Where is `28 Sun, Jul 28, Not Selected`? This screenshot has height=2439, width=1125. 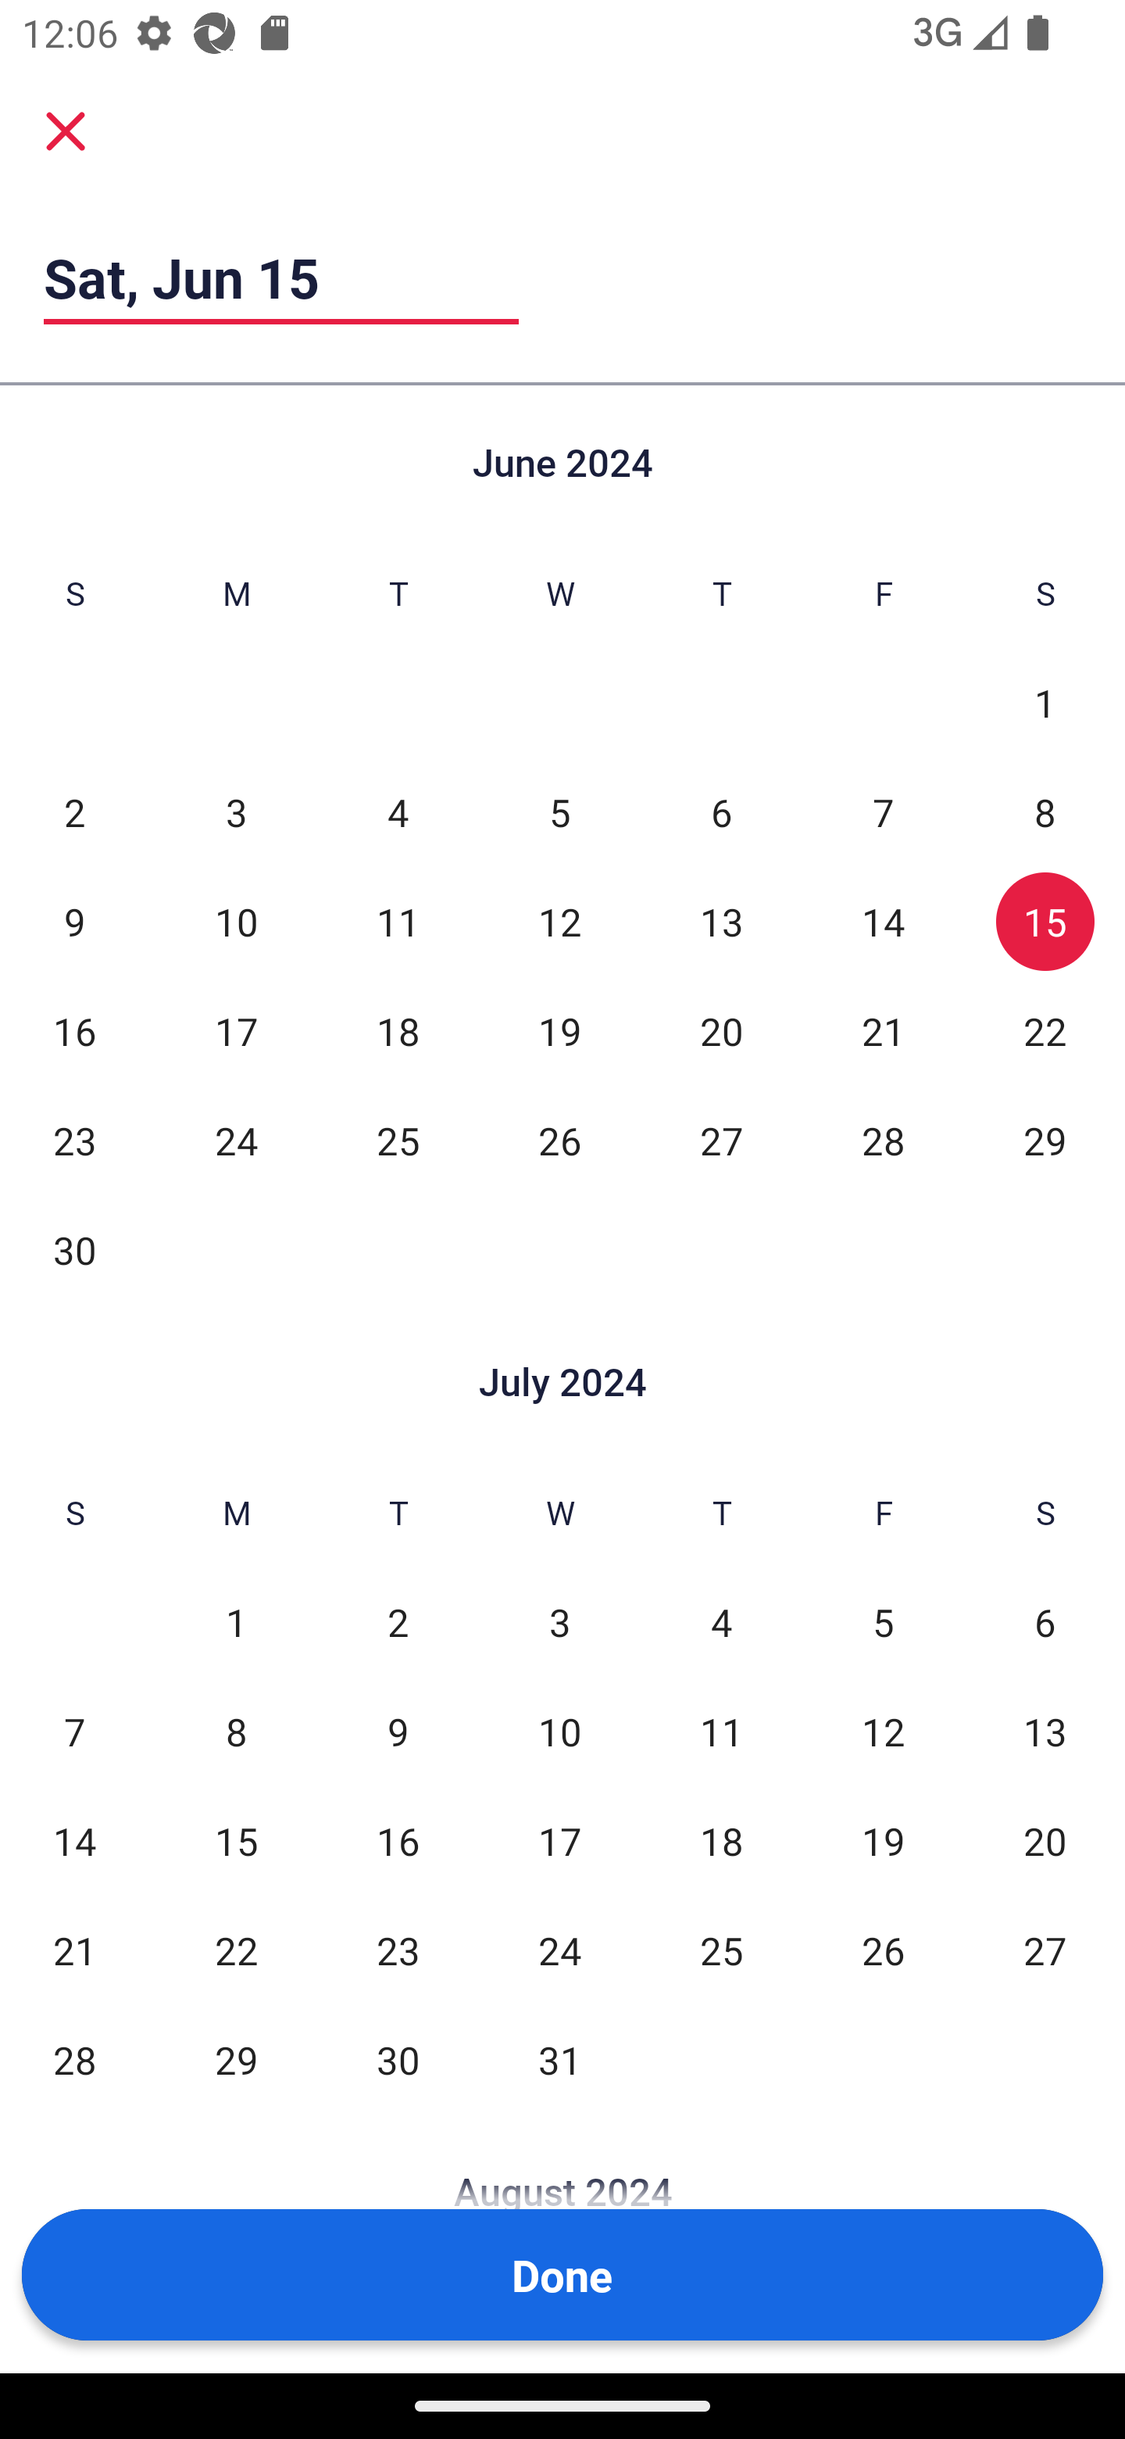 28 Sun, Jul 28, Not Selected is located at coordinates (74, 2059).